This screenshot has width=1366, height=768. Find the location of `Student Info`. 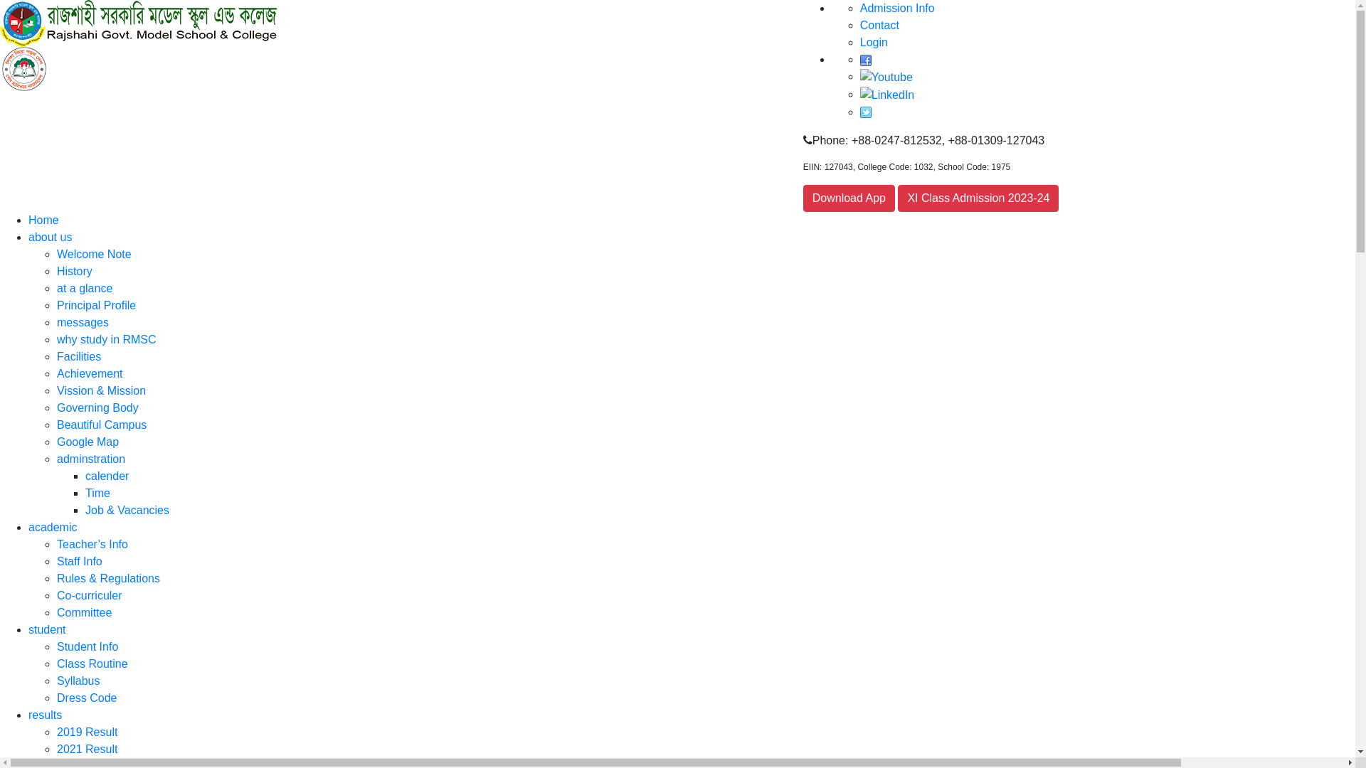

Student Info is located at coordinates (88, 647).